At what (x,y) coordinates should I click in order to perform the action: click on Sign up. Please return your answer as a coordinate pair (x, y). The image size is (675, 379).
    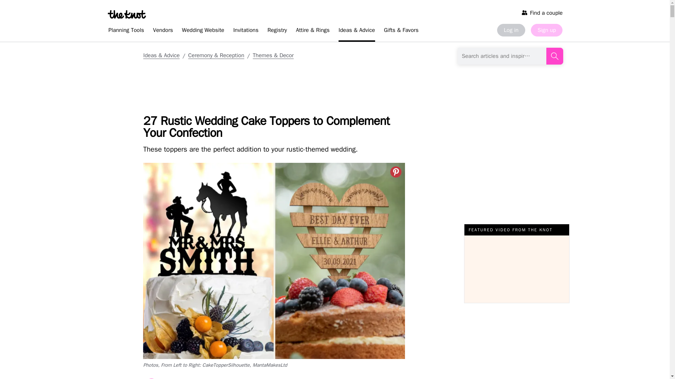
    Looking at the image, I should click on (546, 30).